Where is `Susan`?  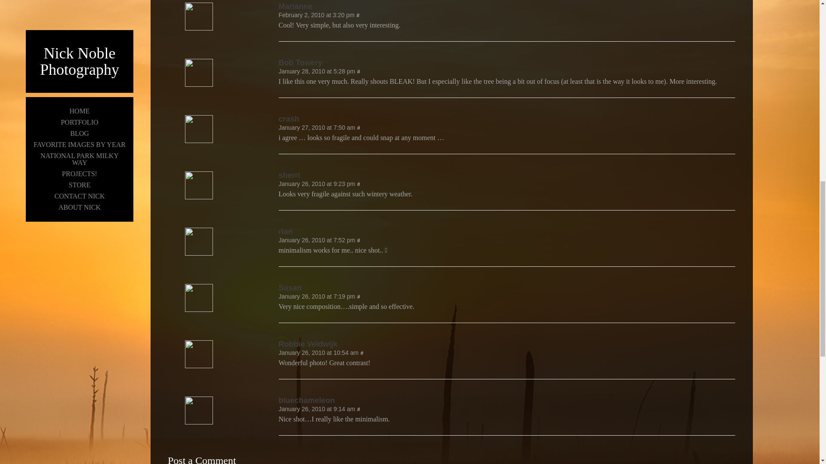
Susan is located at coordinates (507, 288).